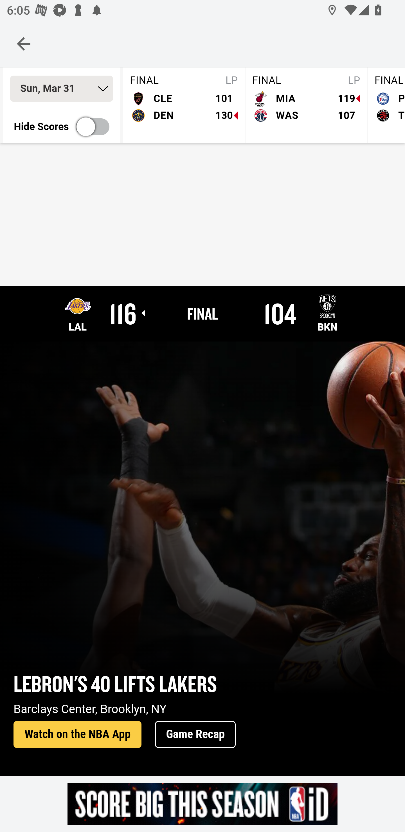 The height and width of the screenshot is (832, 405). I want to click on Game Recap, so click(195, 735).